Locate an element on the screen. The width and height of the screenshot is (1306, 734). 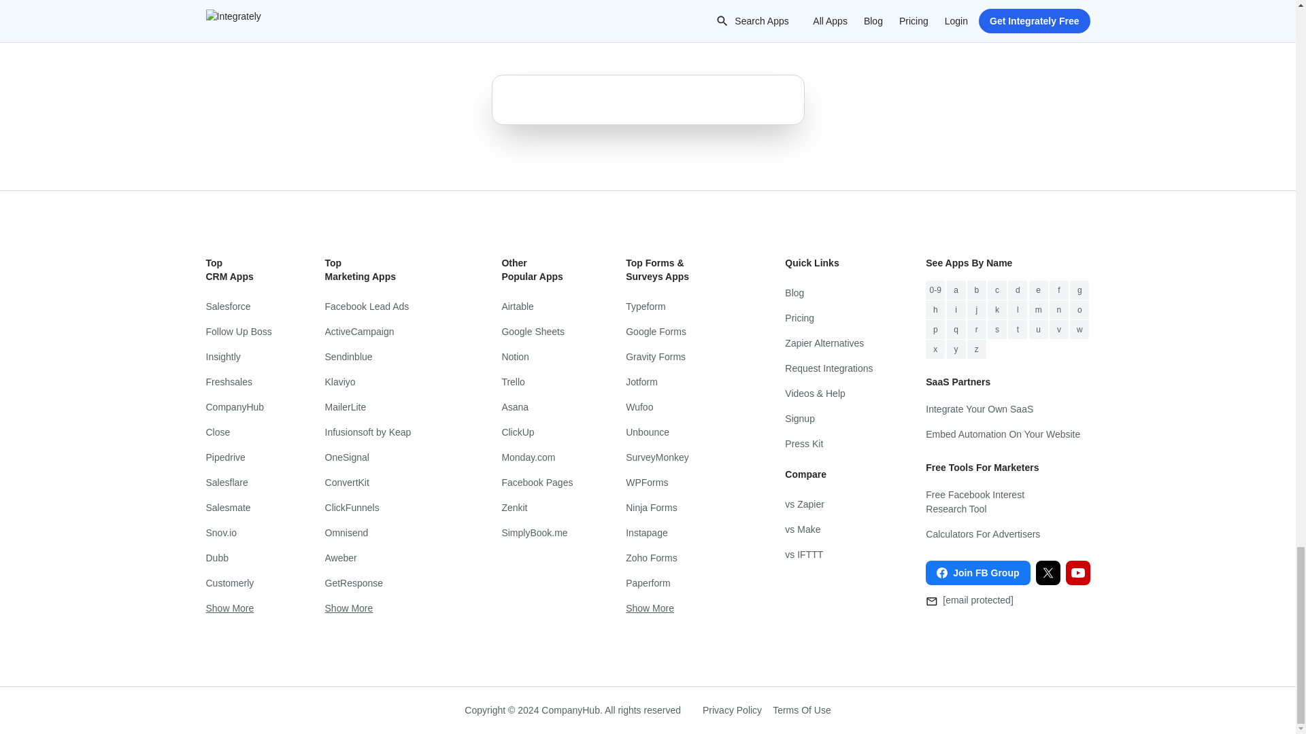
Pipedrive is located at coordinates (238, 457).